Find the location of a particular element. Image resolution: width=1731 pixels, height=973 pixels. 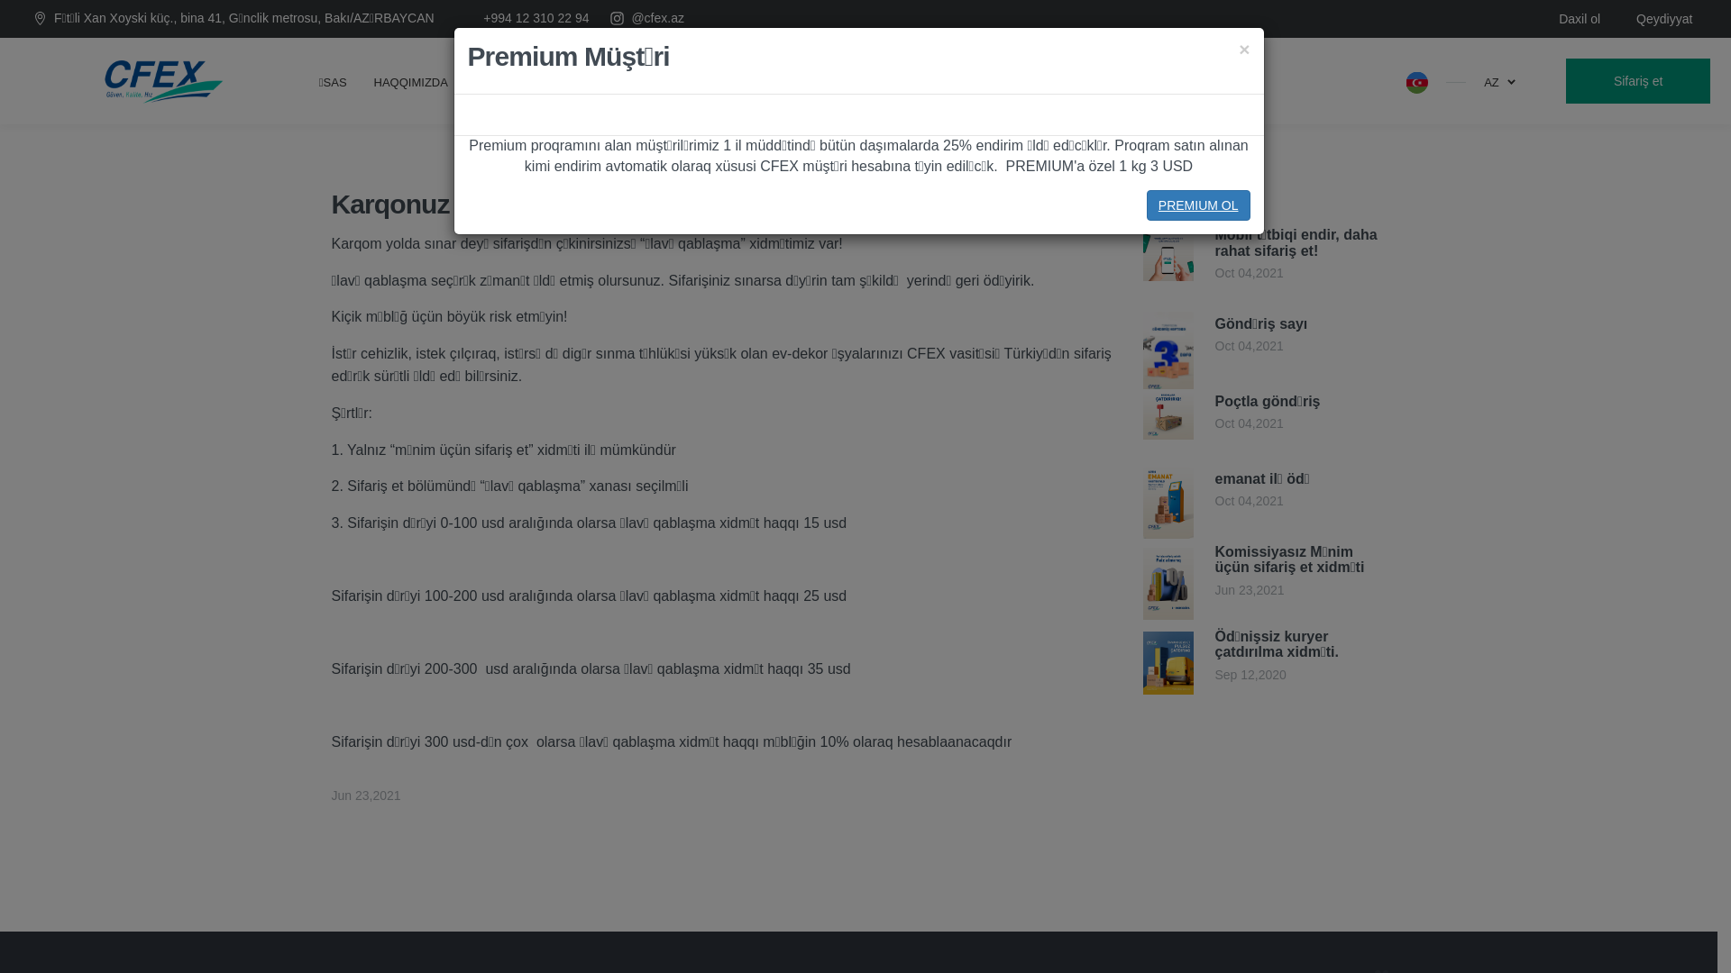

@cfex.az is located at coordinates (658, 18).